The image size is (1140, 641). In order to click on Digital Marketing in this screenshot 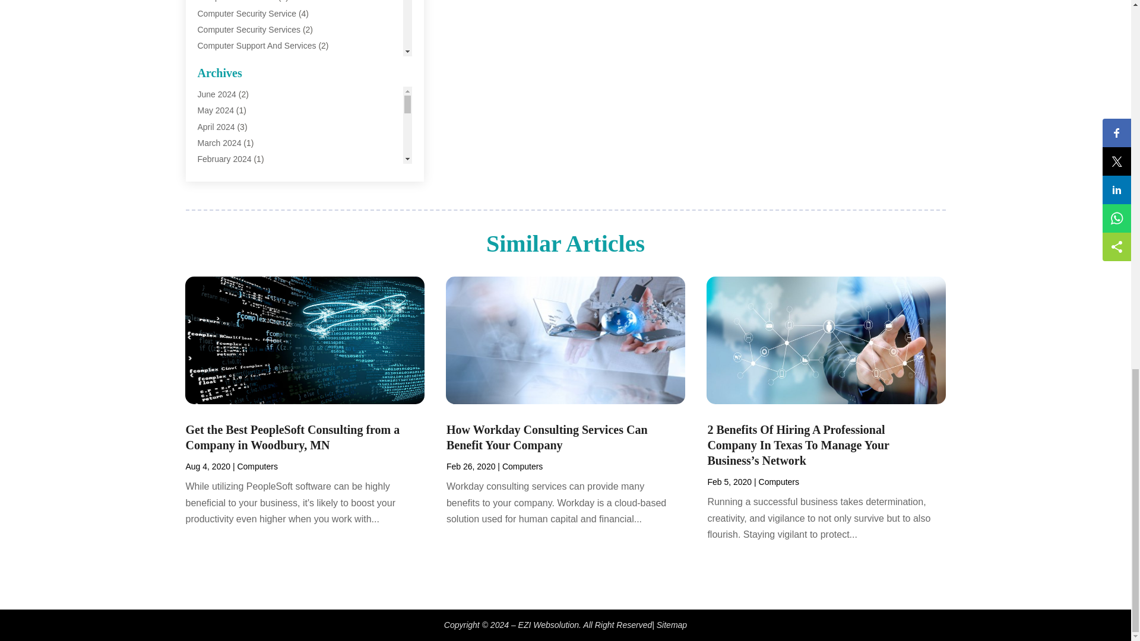, I will do `click(228, 94)`.